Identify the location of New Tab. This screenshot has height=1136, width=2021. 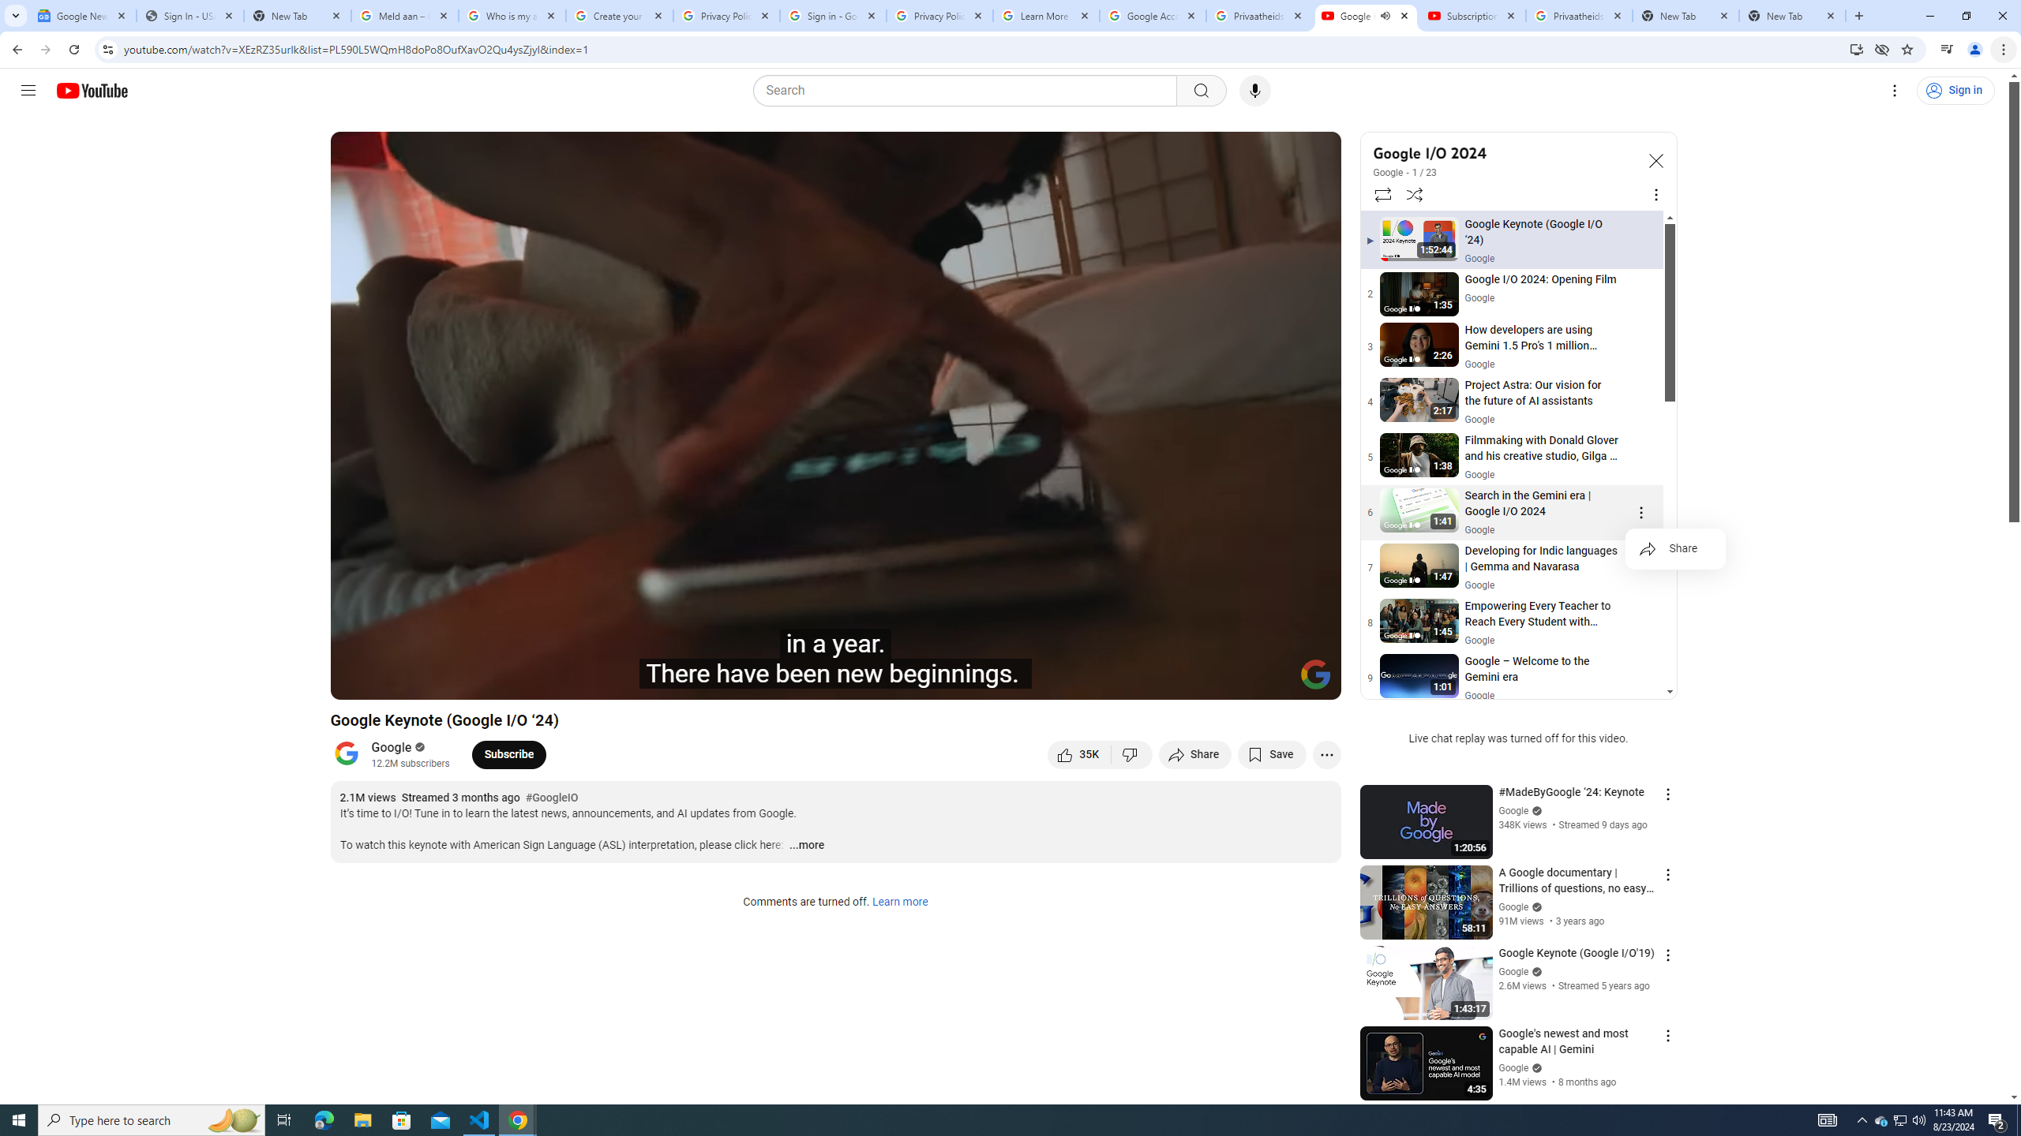
(1792, 16).